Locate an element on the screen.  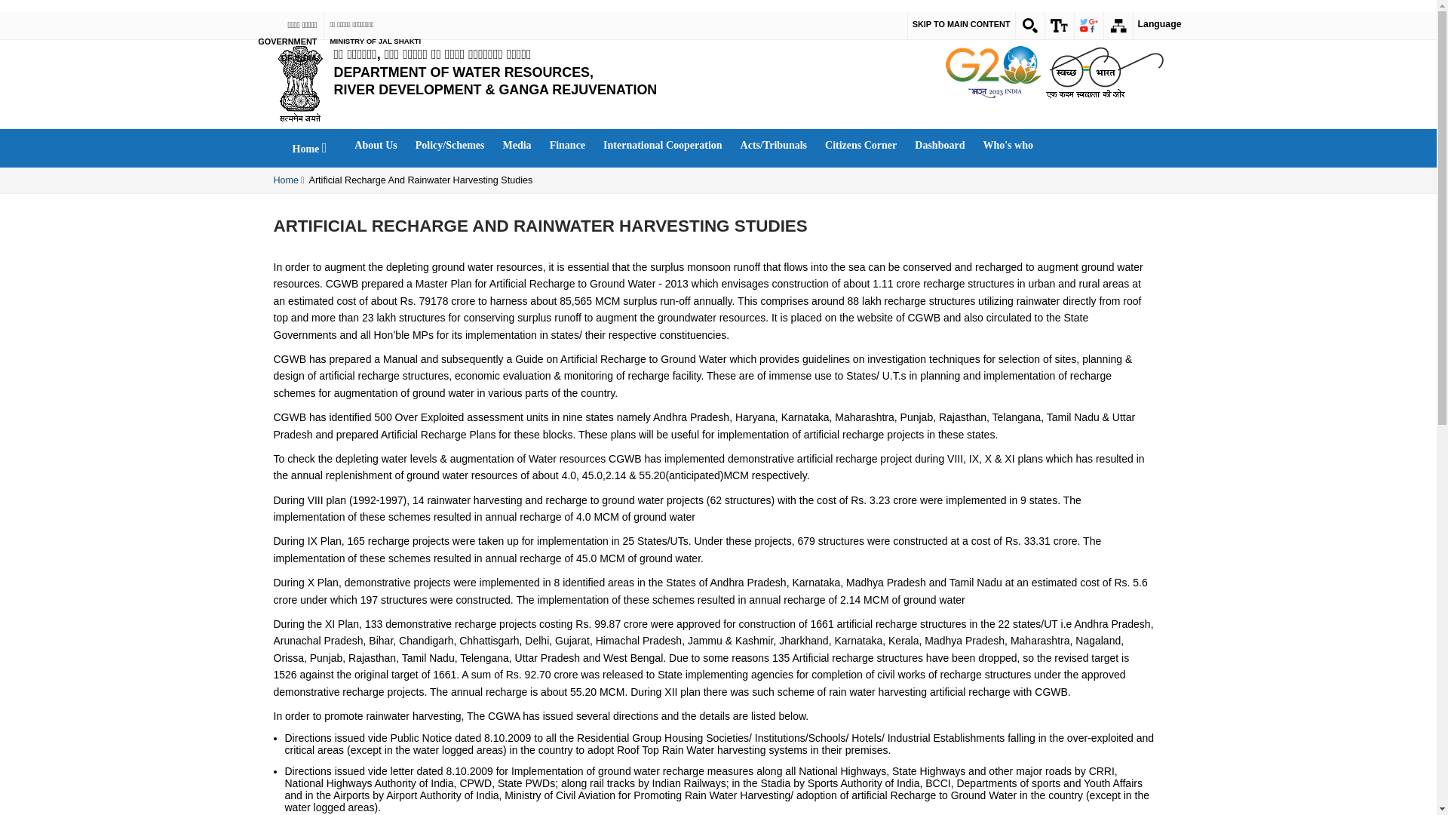
Language is located at coordinates (1160, 26).